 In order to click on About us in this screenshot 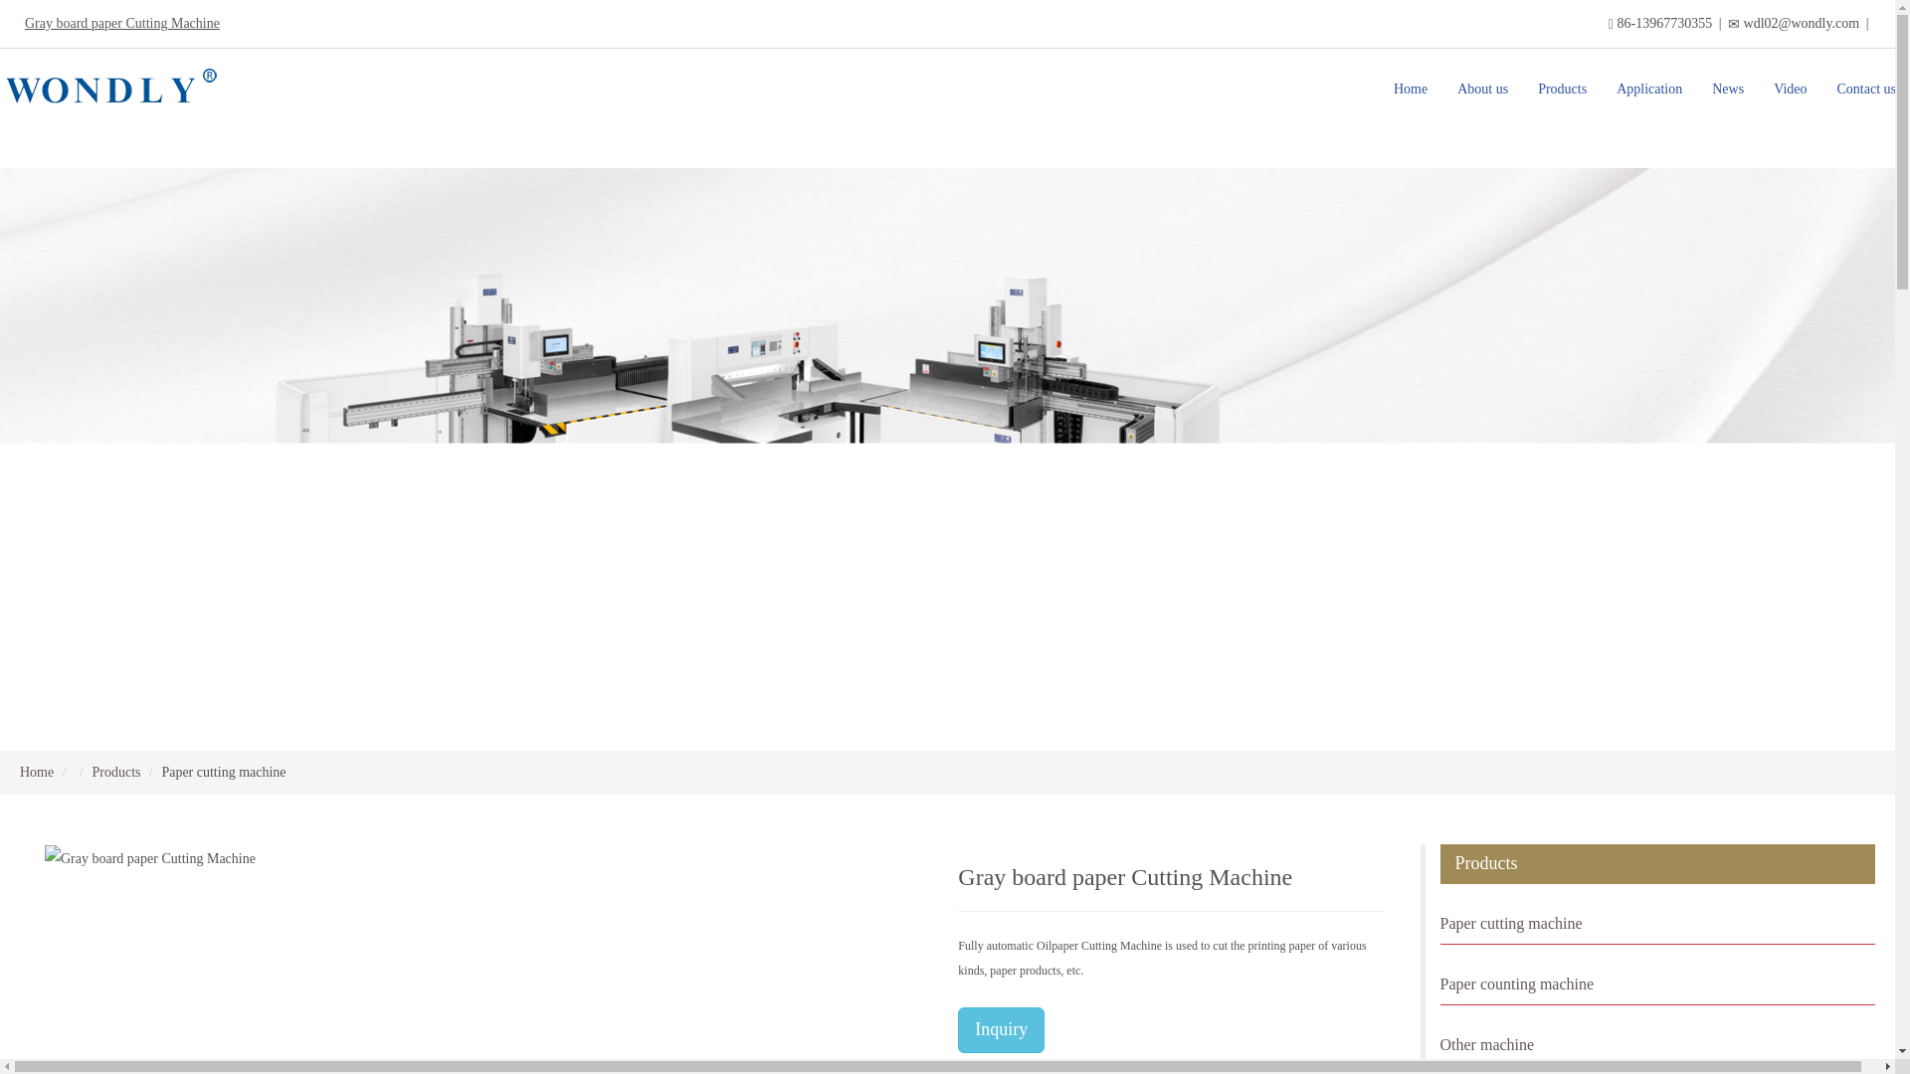, I will do `click(1482, 89)`.